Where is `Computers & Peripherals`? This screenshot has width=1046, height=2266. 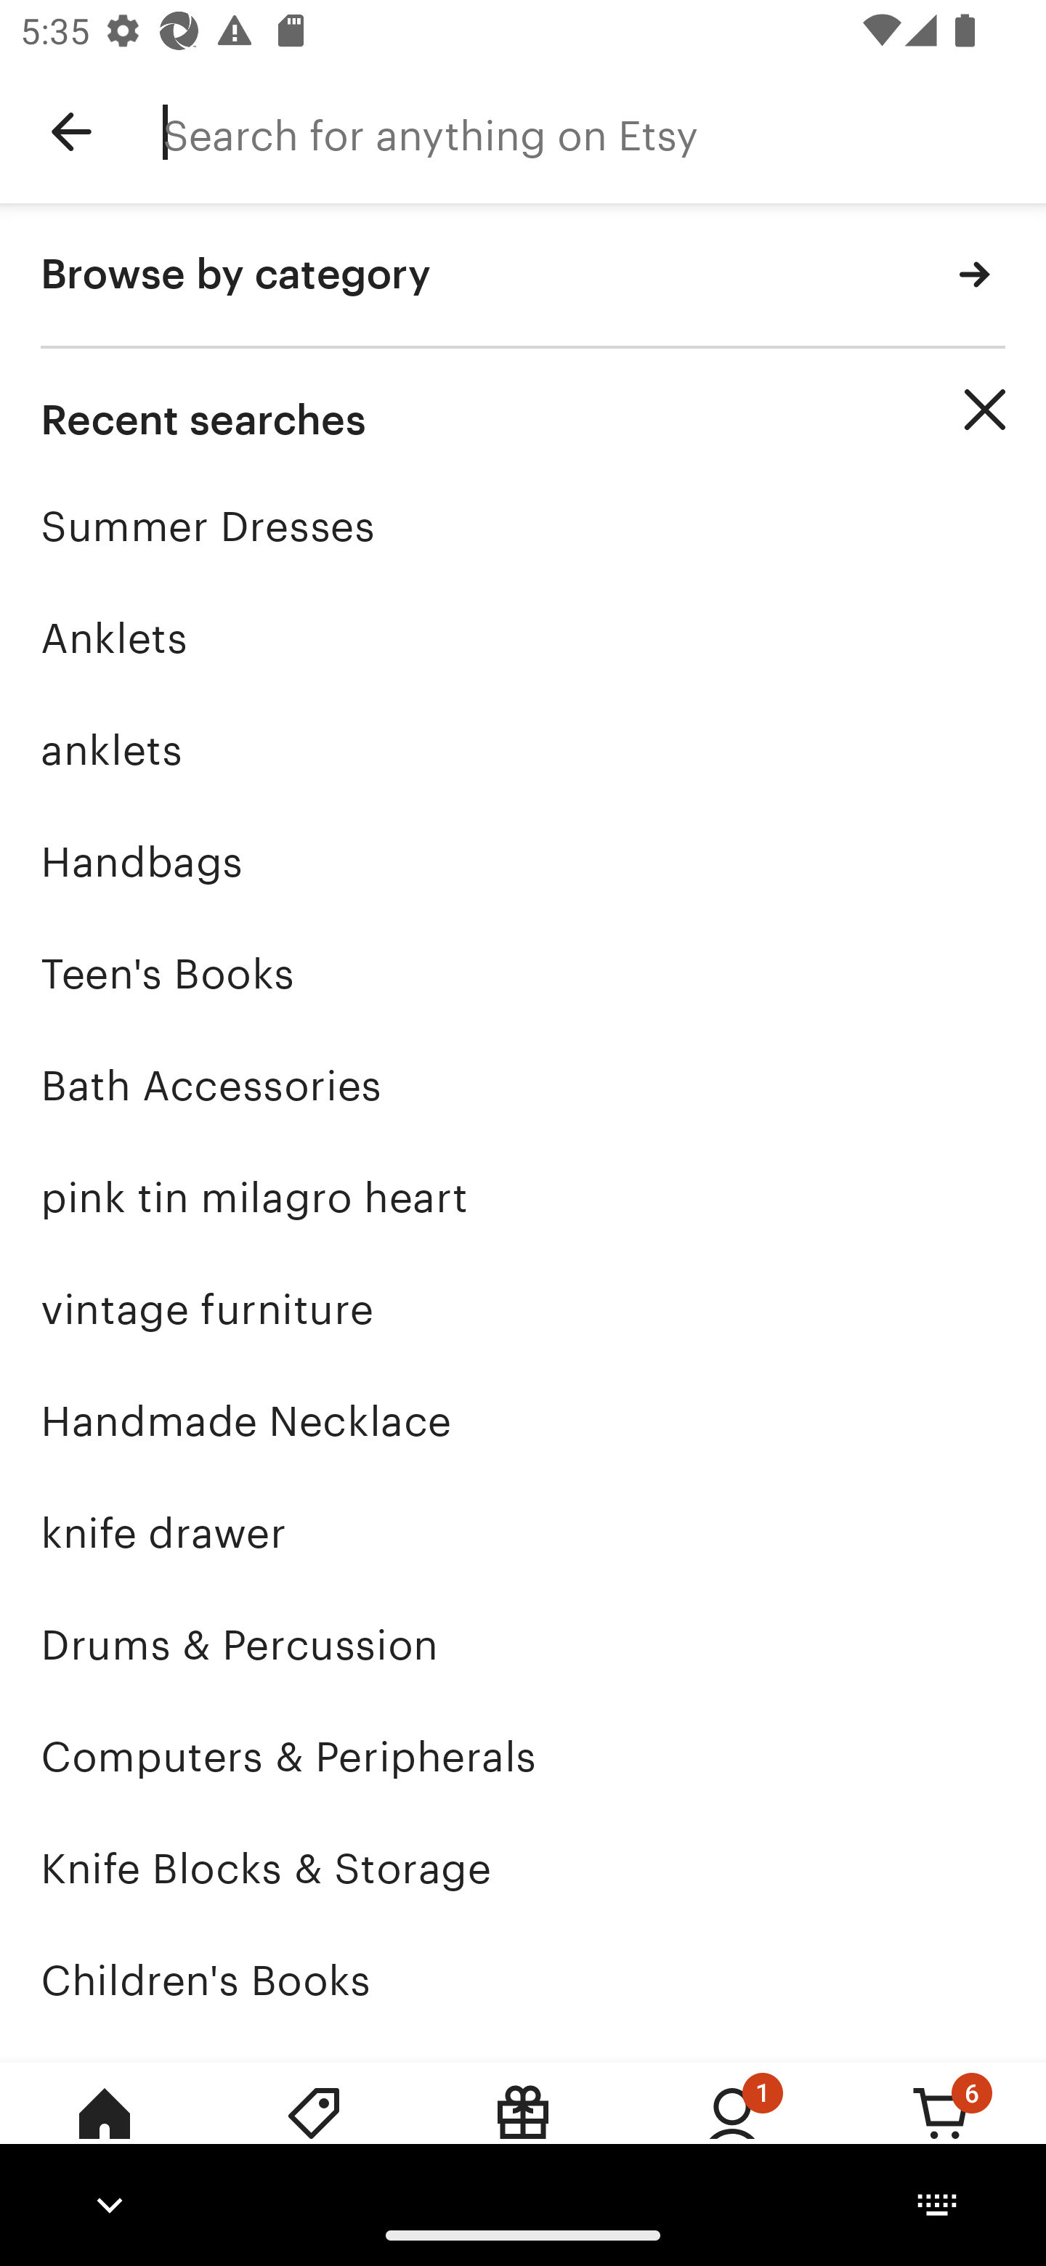 Computers & Peripherals is located at coordinates (523, 1758).